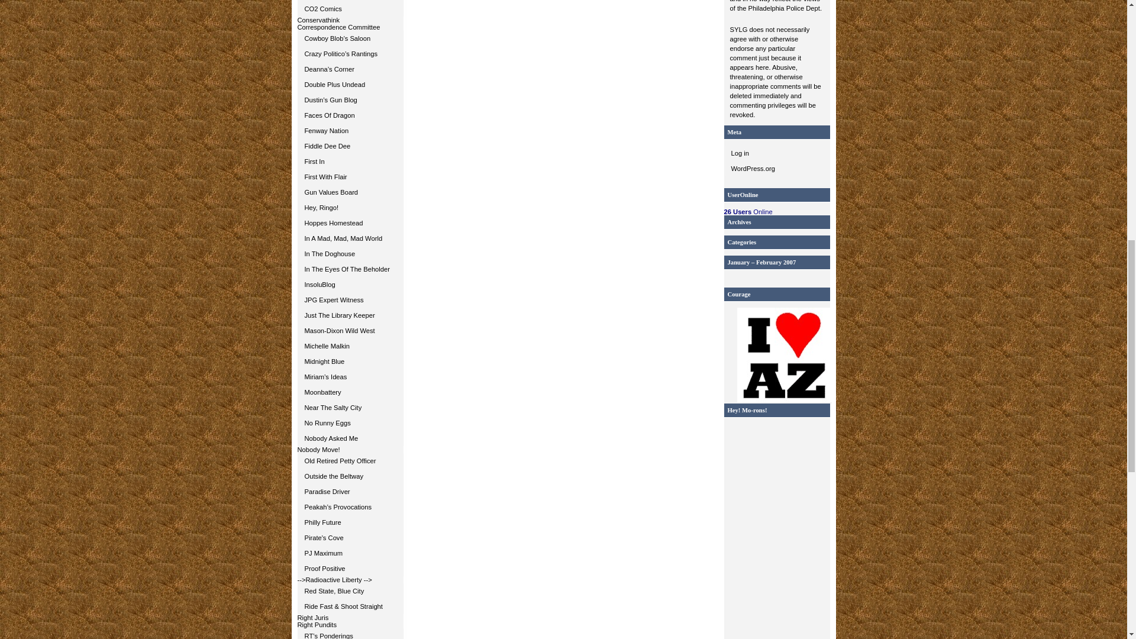 This screenshot has width=1136, height=639. I want to click on Food For The Faithful, so click(350, 1).